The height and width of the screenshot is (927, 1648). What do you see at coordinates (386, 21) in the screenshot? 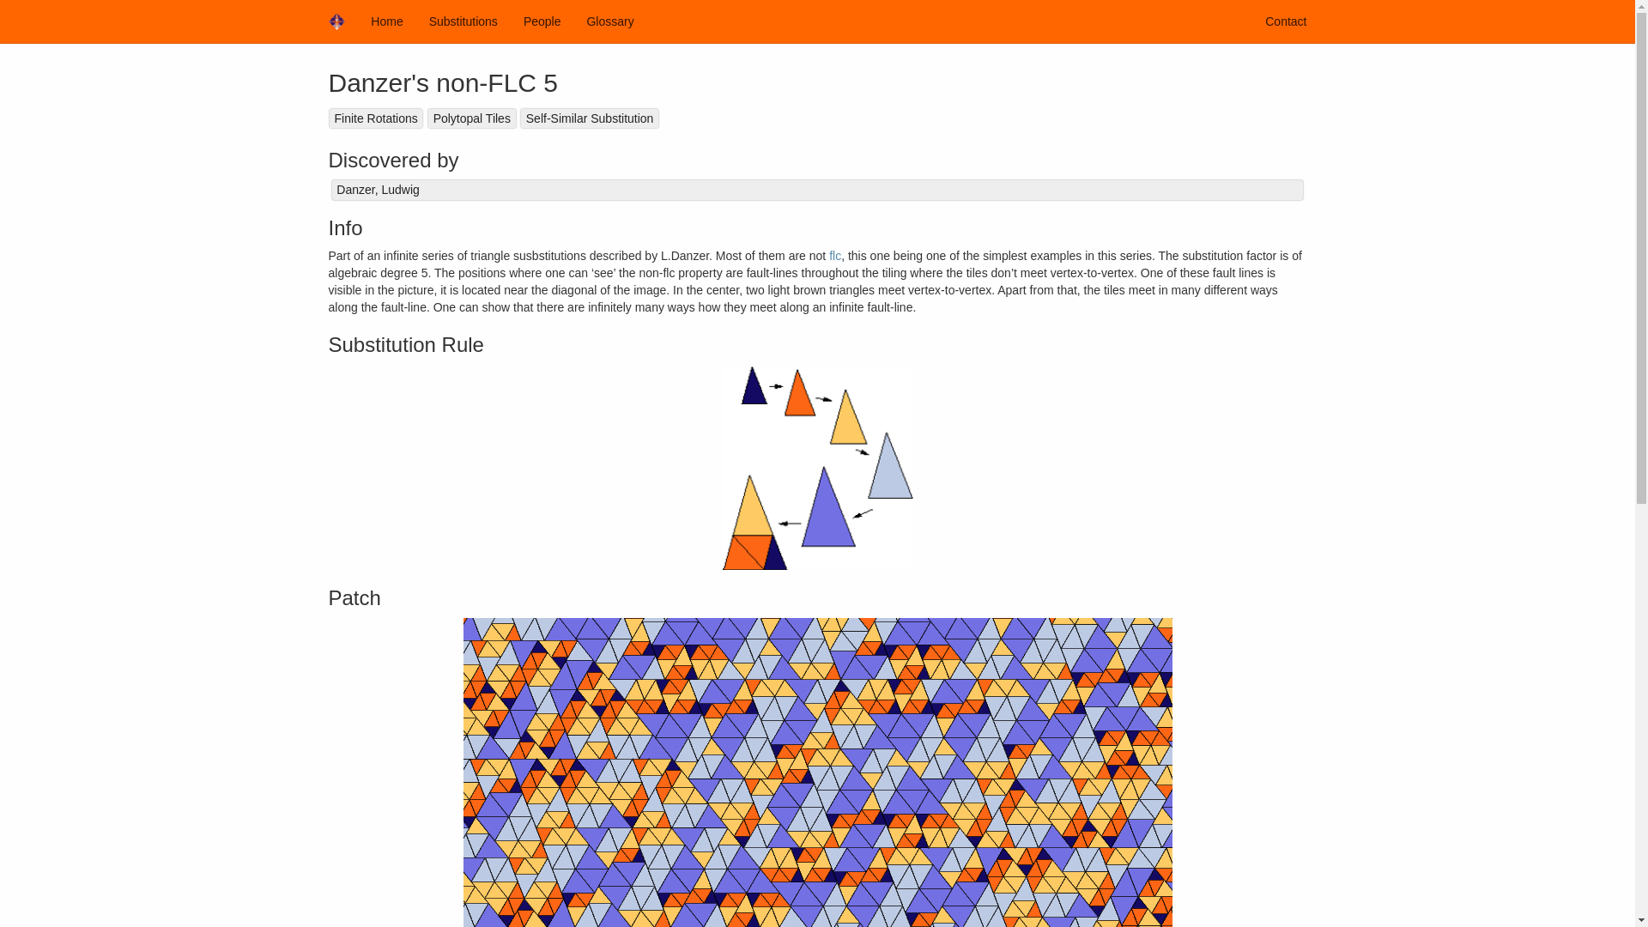
I see `Home` at bounding box center [386, 21].